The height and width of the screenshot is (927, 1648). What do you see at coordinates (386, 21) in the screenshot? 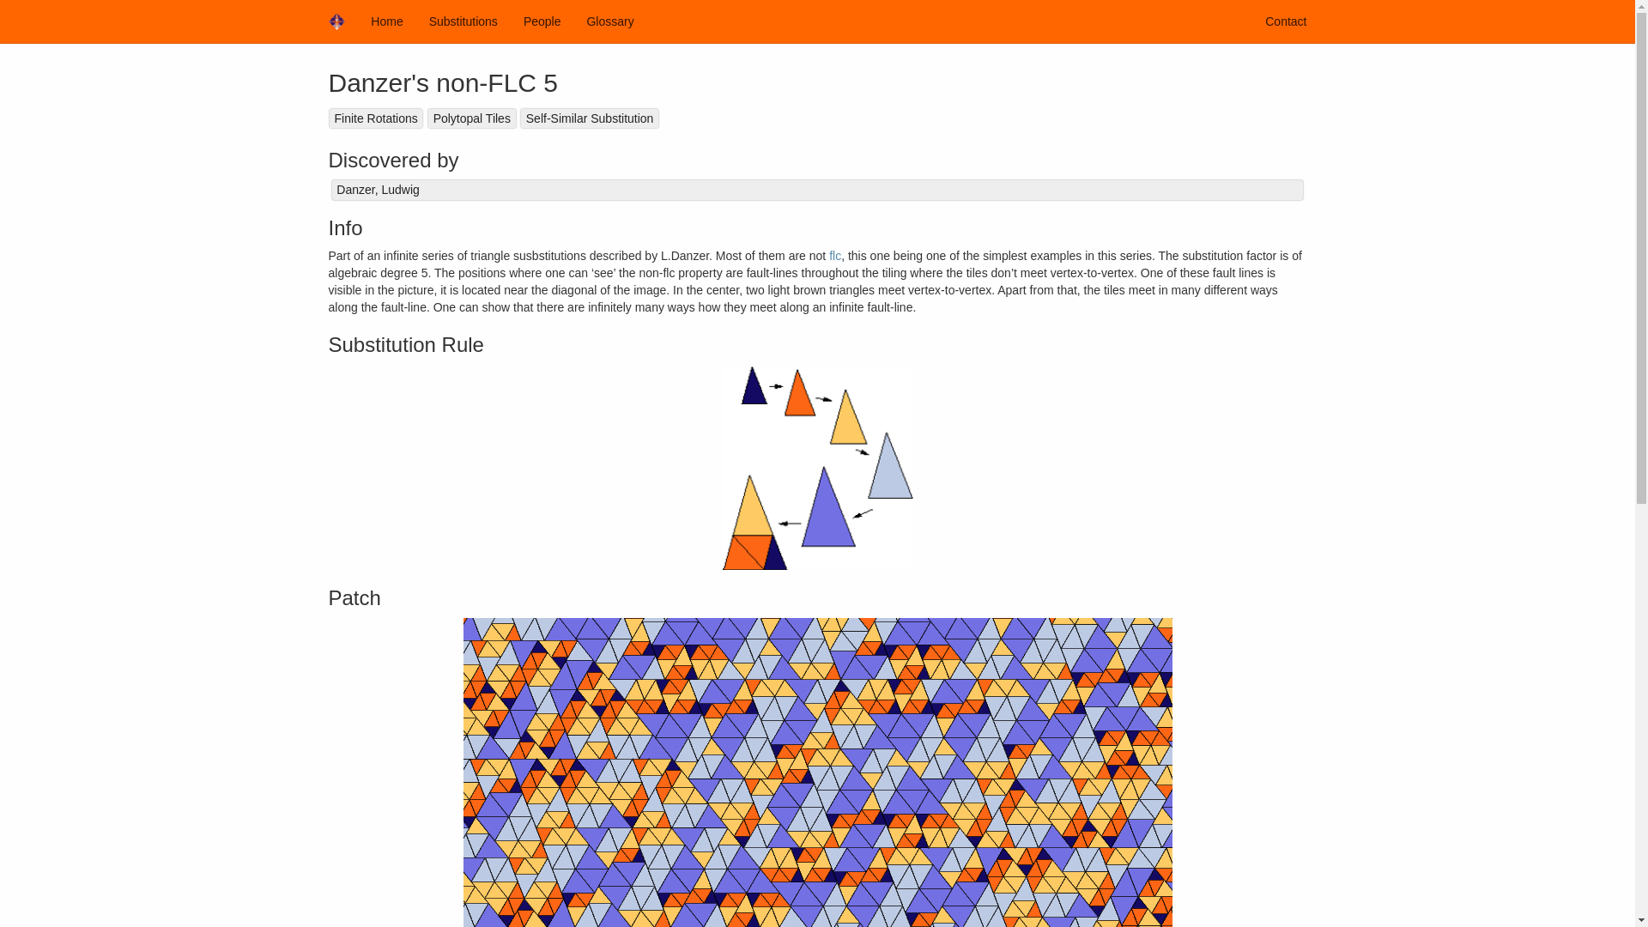
I see `Home` at bounding box center [386, 21].